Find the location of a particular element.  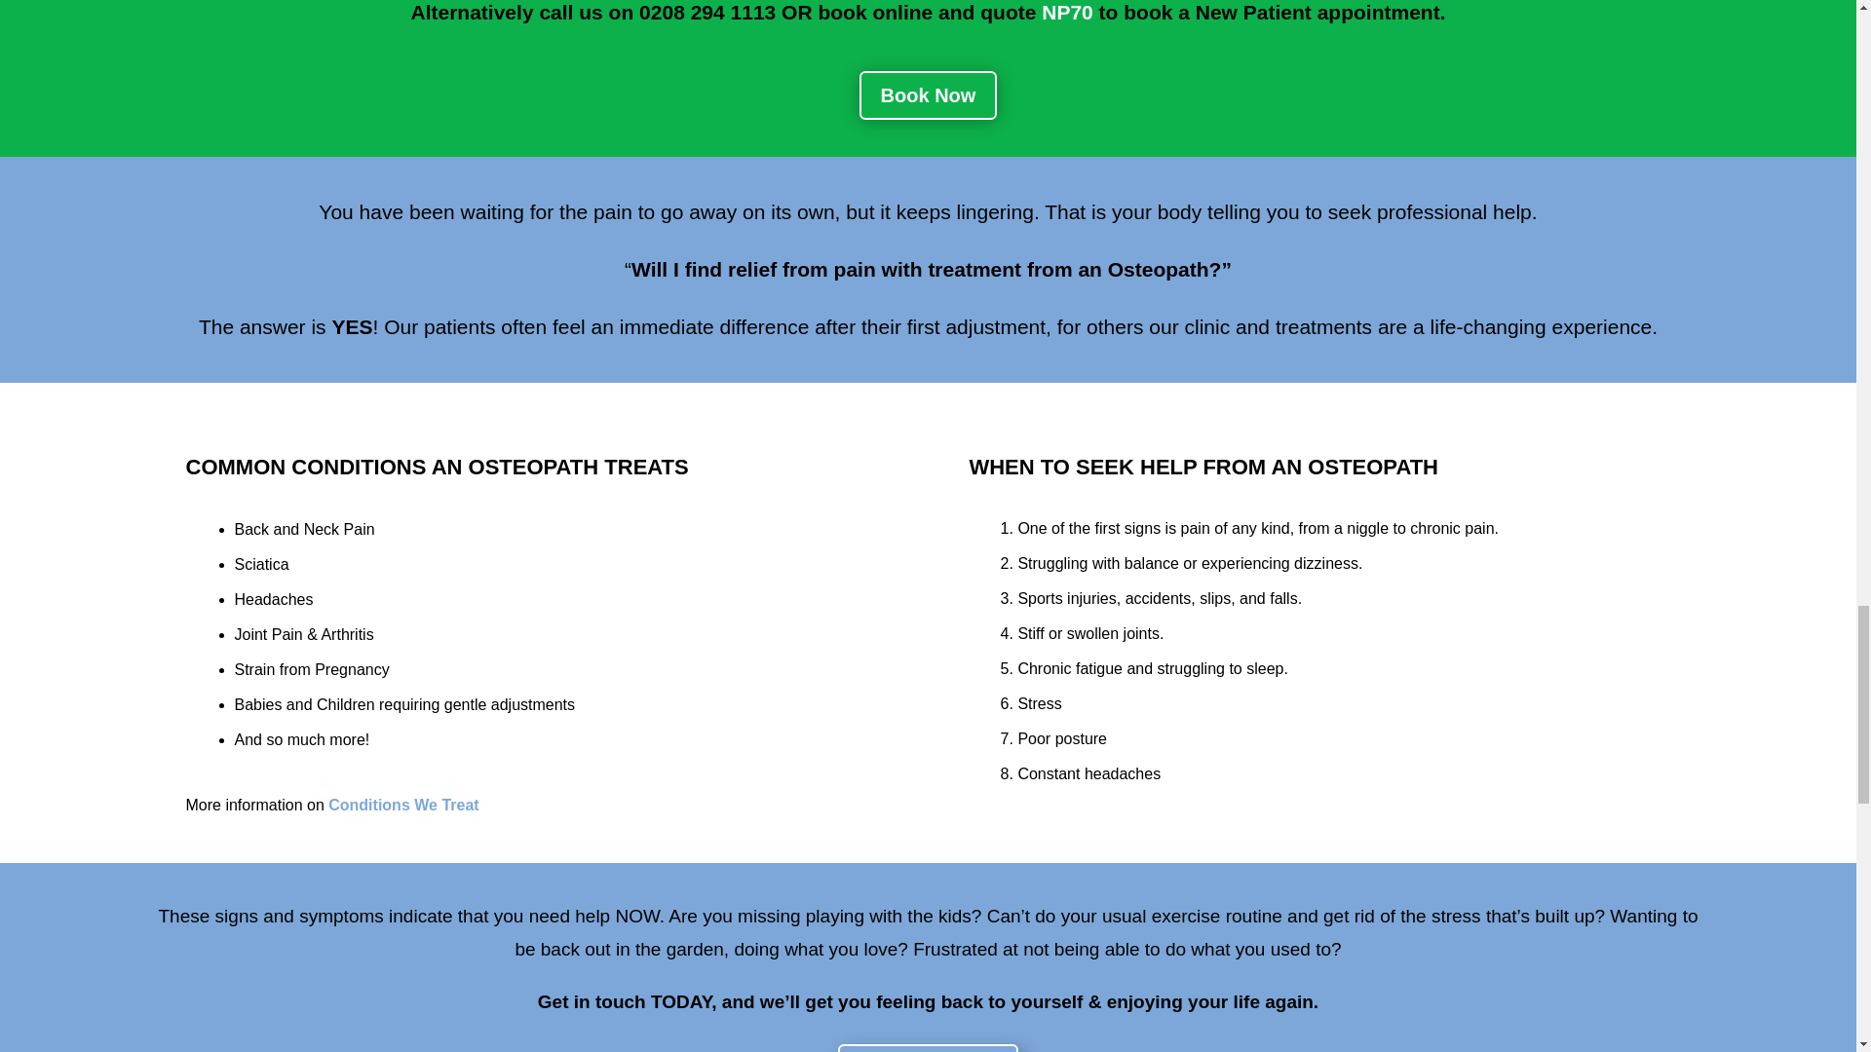

CALL US NOW is located at coordinates (928, 1048).